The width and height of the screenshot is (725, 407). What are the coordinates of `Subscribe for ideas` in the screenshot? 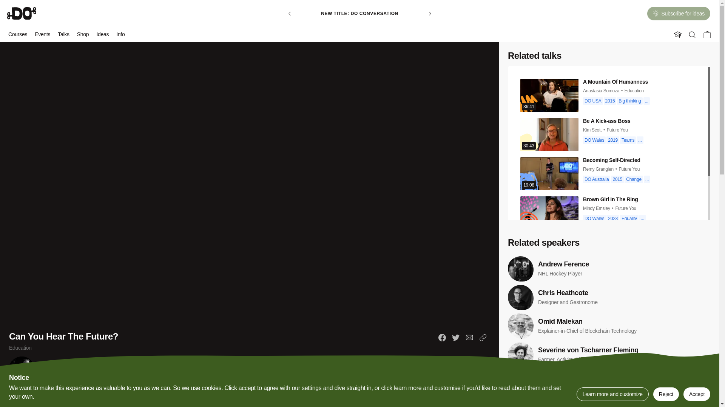 It's located at (679, 14).